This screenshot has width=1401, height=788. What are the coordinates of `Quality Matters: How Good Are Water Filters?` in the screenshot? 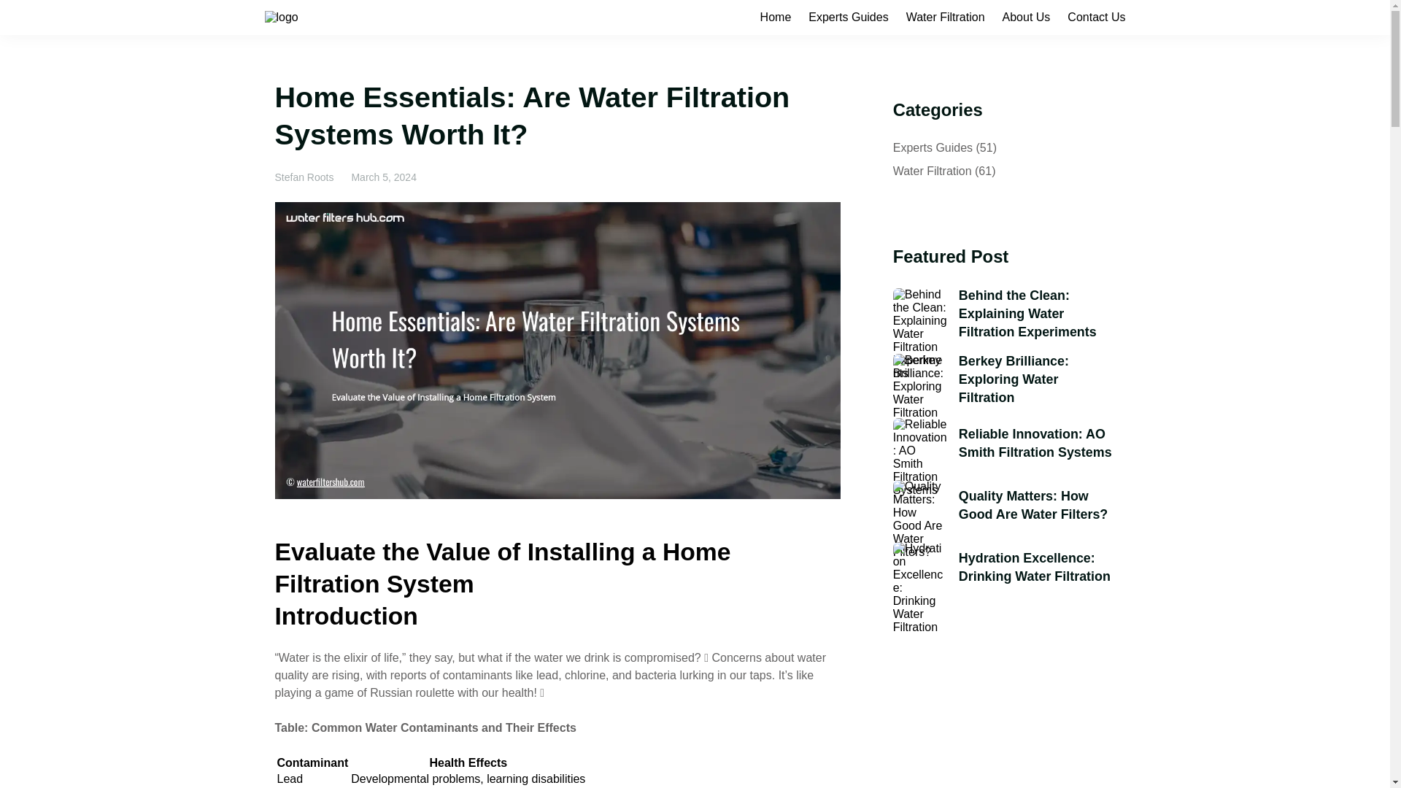 It's located at (1036, 506).